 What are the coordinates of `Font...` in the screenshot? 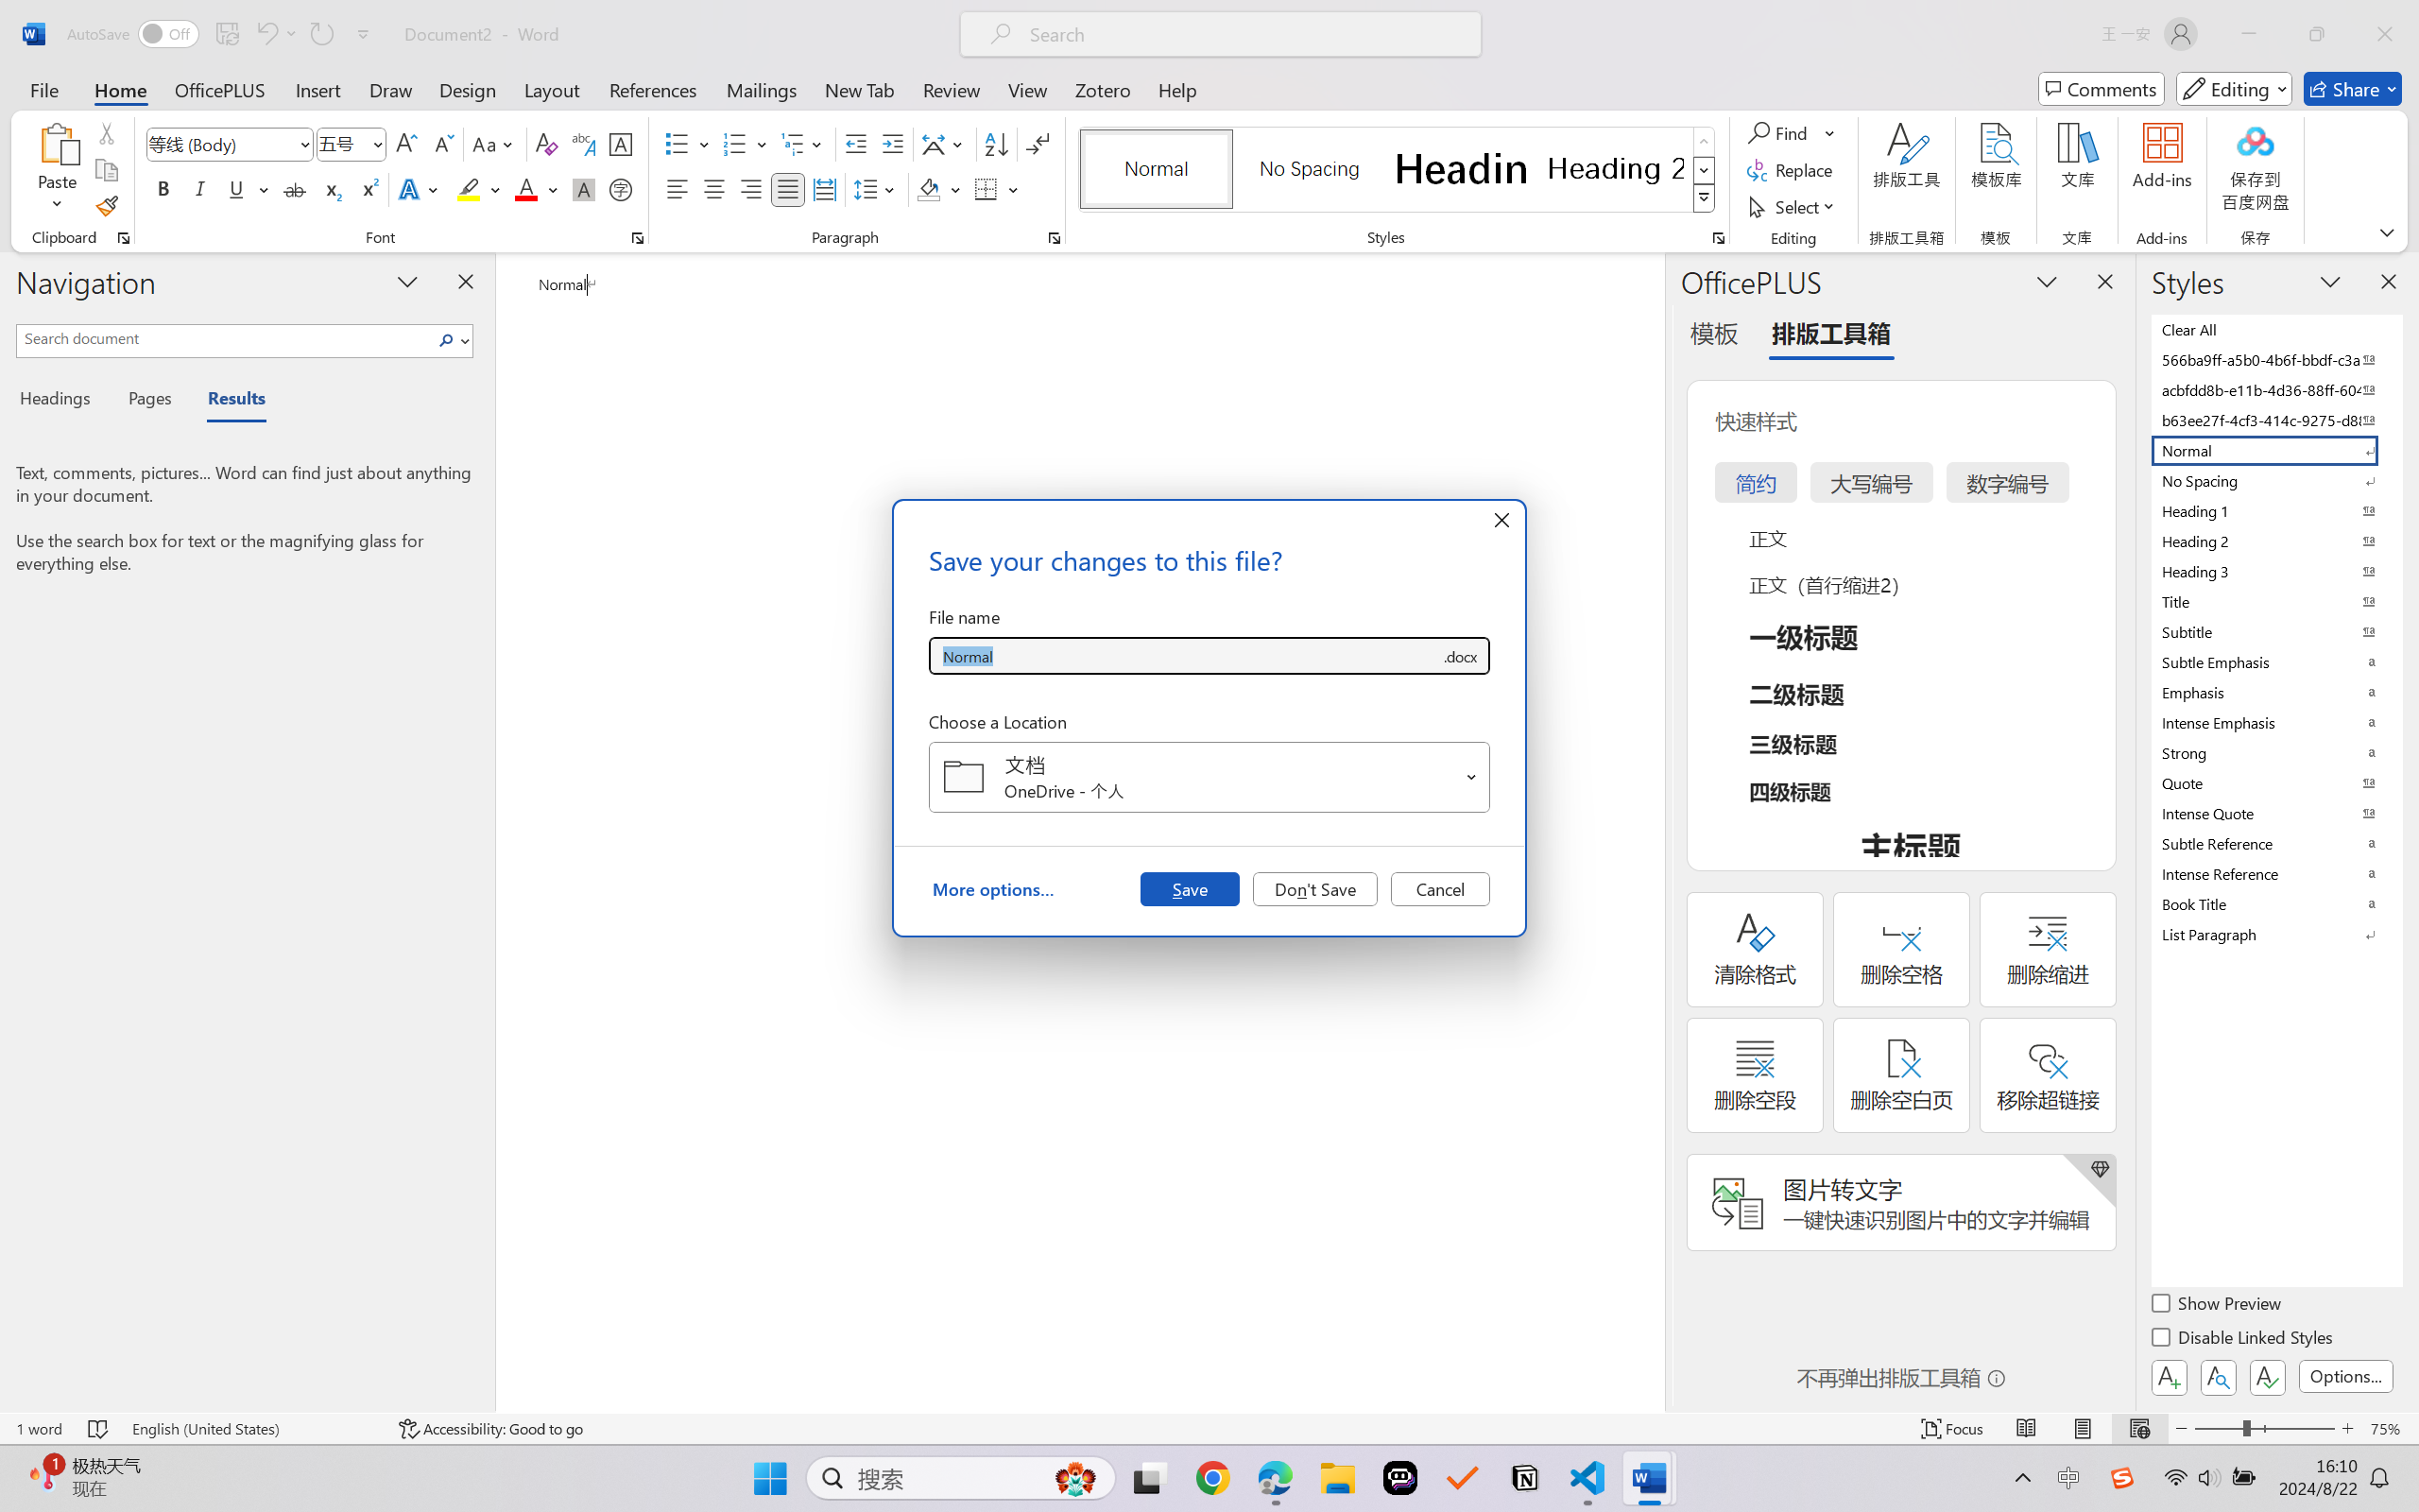 It's located at (637, 238).